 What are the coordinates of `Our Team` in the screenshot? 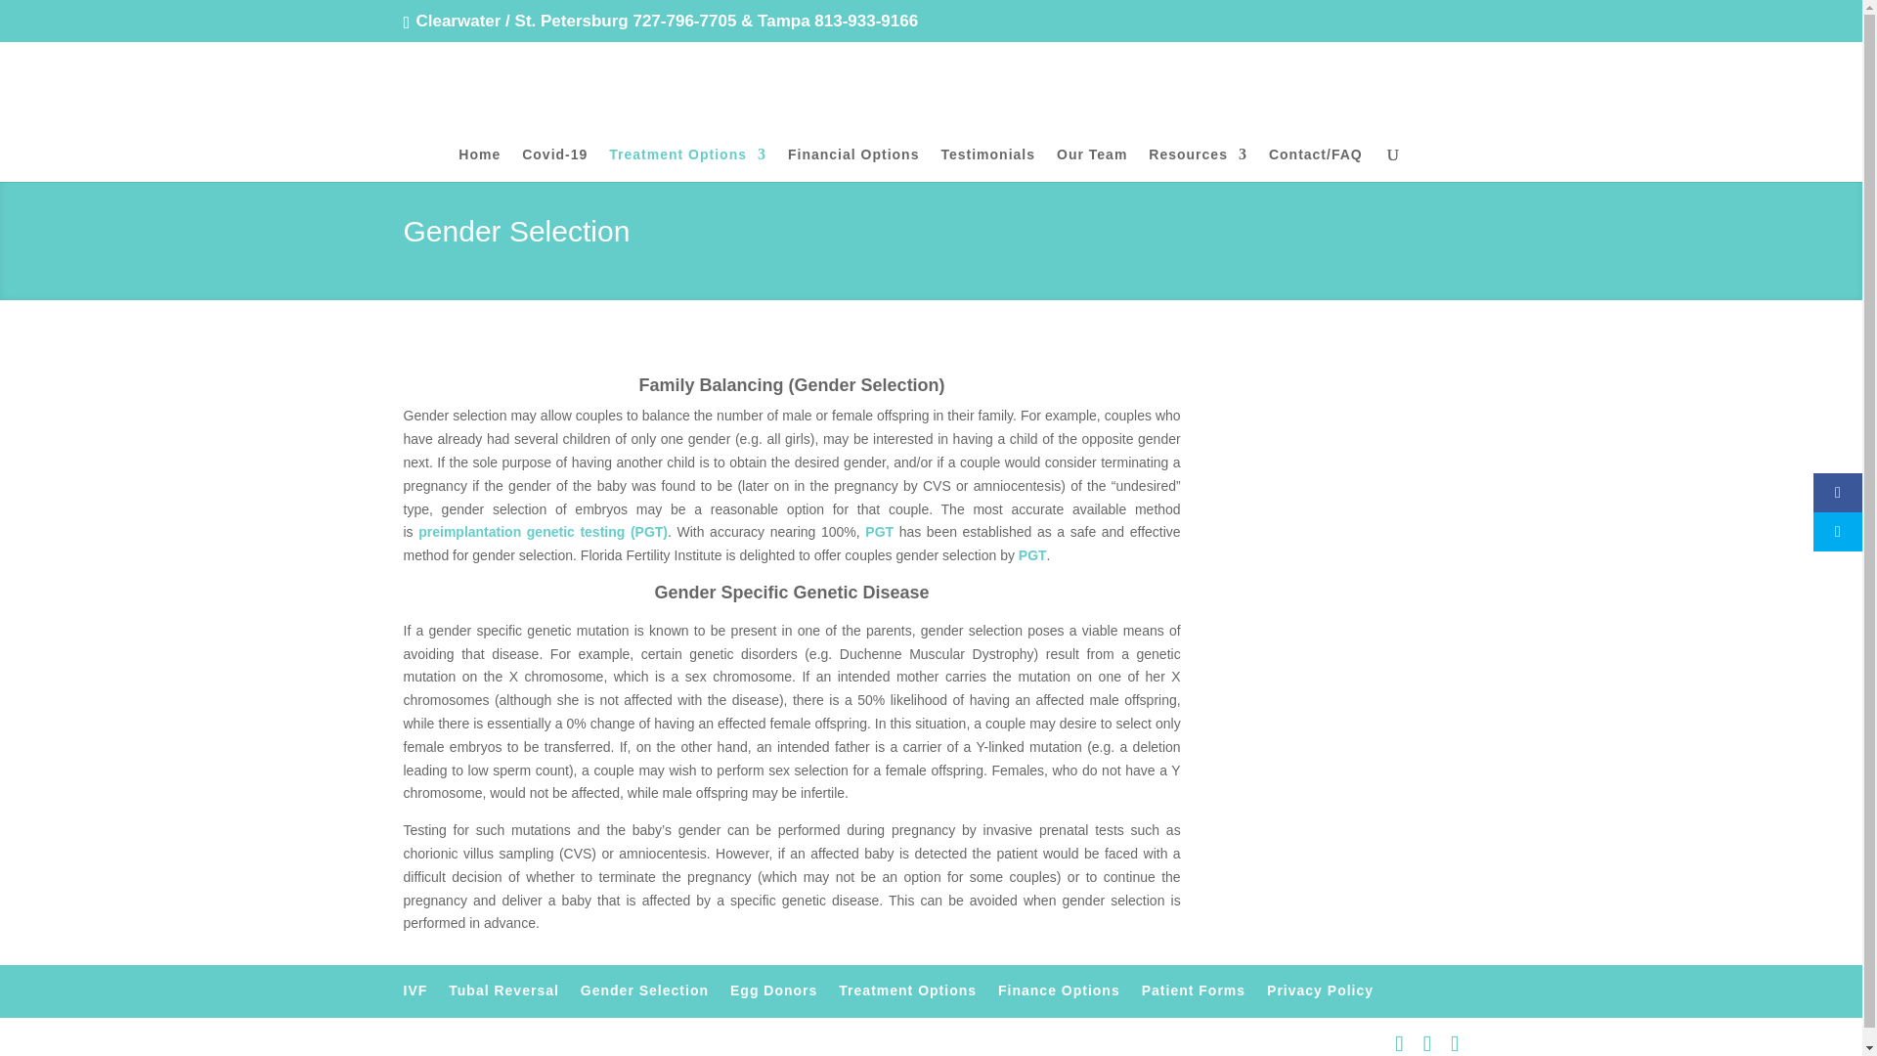 It's located at (1091, 164).